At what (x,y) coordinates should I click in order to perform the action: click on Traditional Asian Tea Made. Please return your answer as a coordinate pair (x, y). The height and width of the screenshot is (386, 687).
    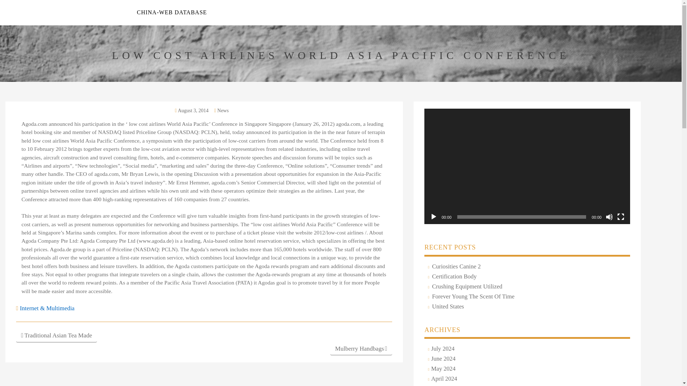
    Looking at the image, I should click on (56, 336).